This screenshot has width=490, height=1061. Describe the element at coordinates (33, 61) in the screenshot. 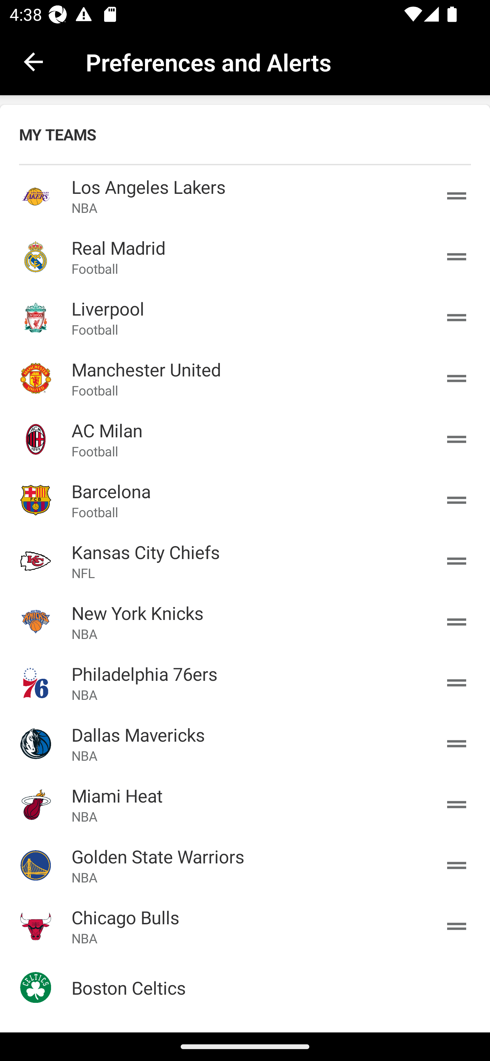

I see `back.button` at that location.